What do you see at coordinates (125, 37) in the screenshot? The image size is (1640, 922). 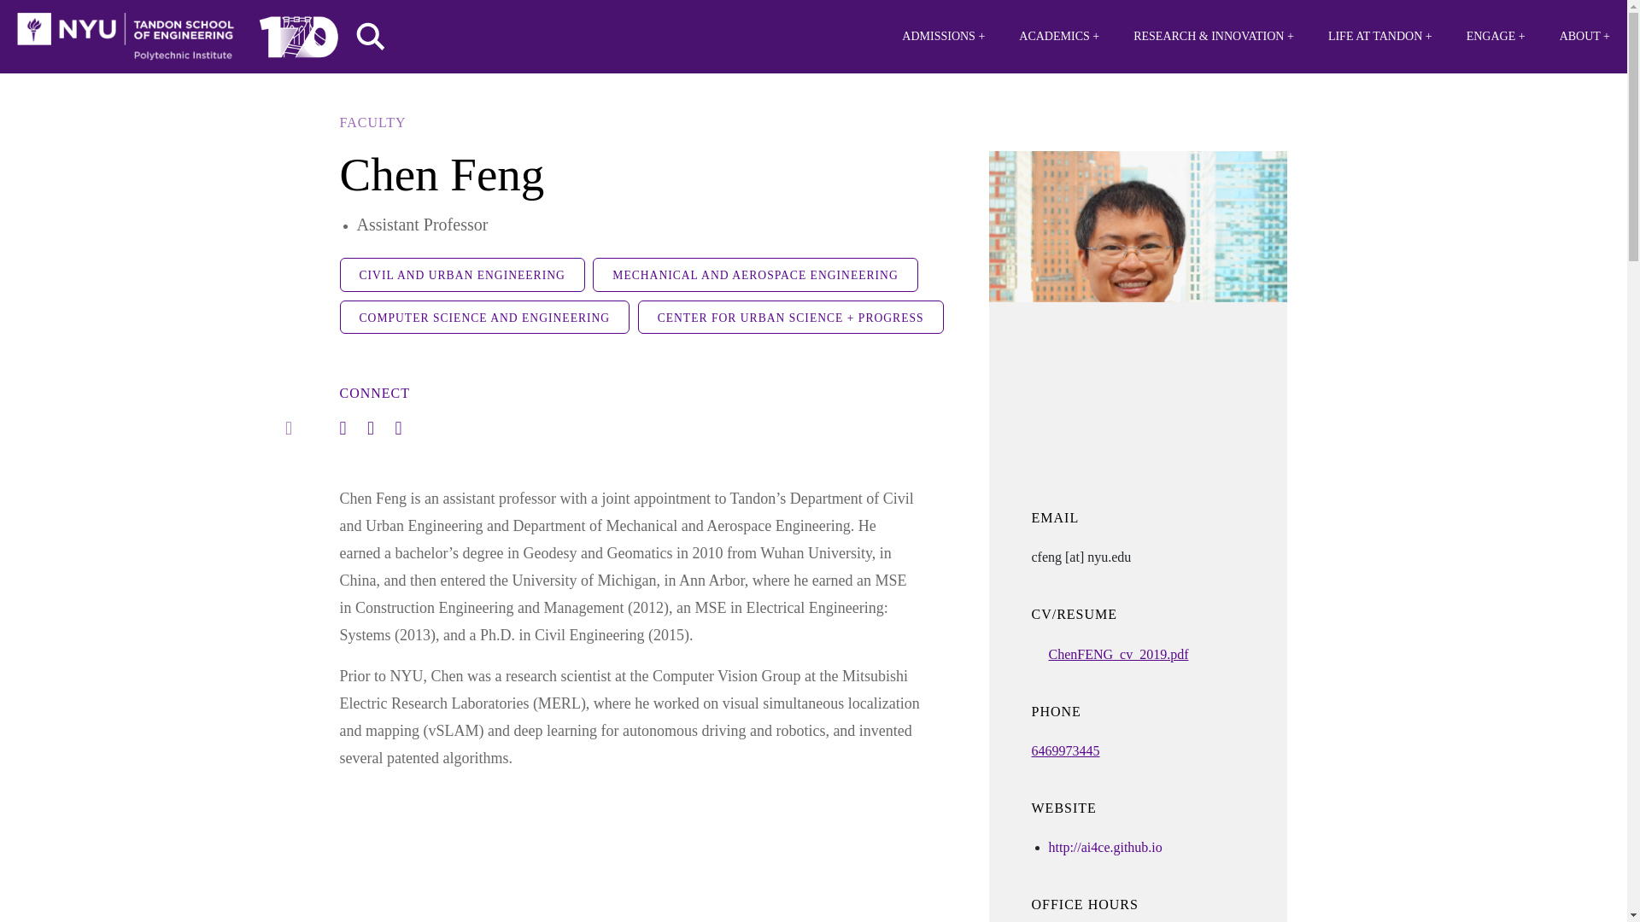 I see `NYU Tandon Logo` at bounding box center [125, 37].